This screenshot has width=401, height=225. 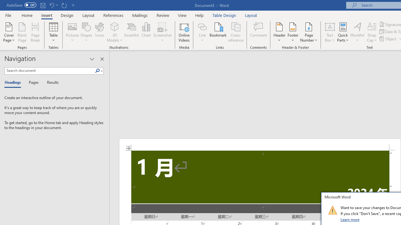 What do you see at coordinates (162, 32) in the screenshot?
I see `Screenshot` at bounding box center [162, 32].